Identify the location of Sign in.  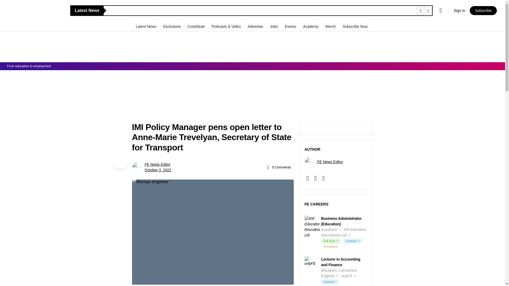
(459, 11).